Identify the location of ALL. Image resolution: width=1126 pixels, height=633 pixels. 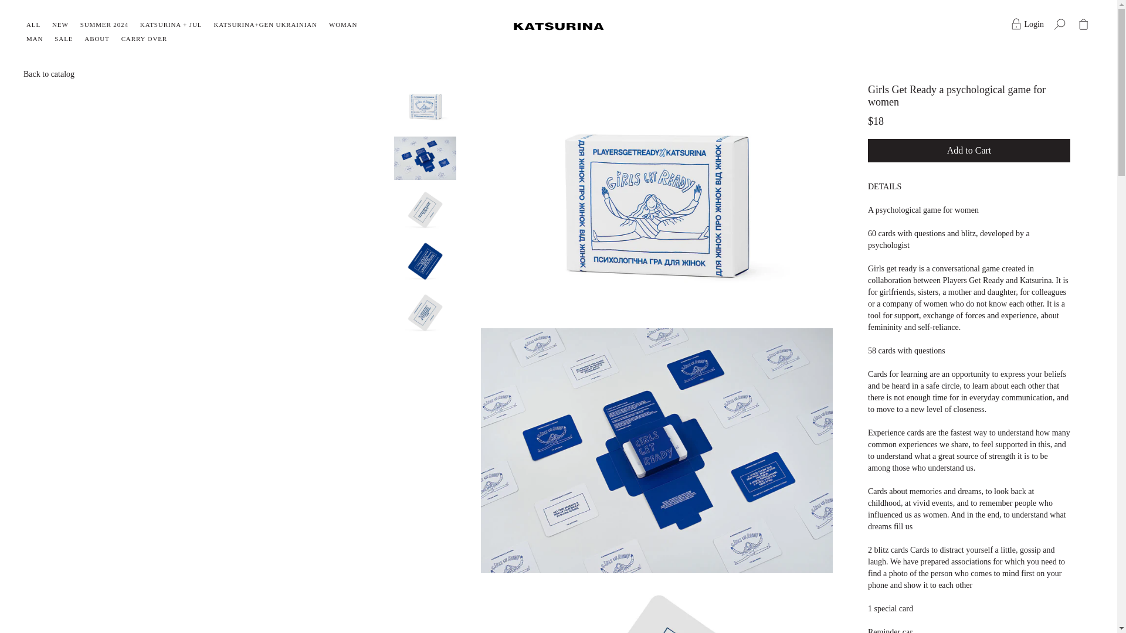
(33, 25).